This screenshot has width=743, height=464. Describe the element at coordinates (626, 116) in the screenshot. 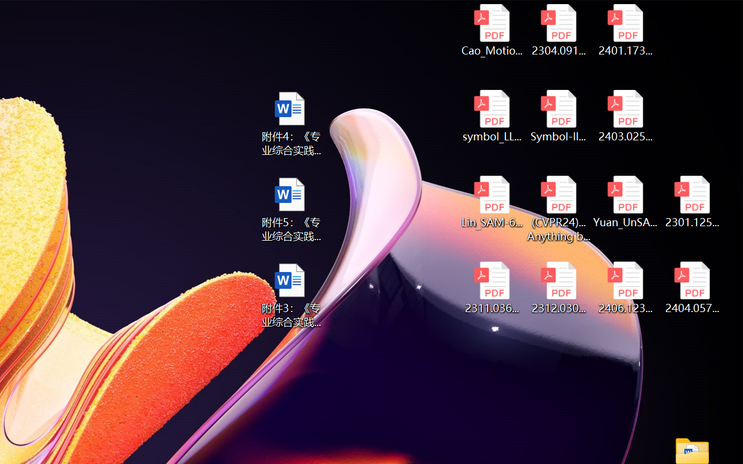

I see `2403.02502v1.pdf` at that location.